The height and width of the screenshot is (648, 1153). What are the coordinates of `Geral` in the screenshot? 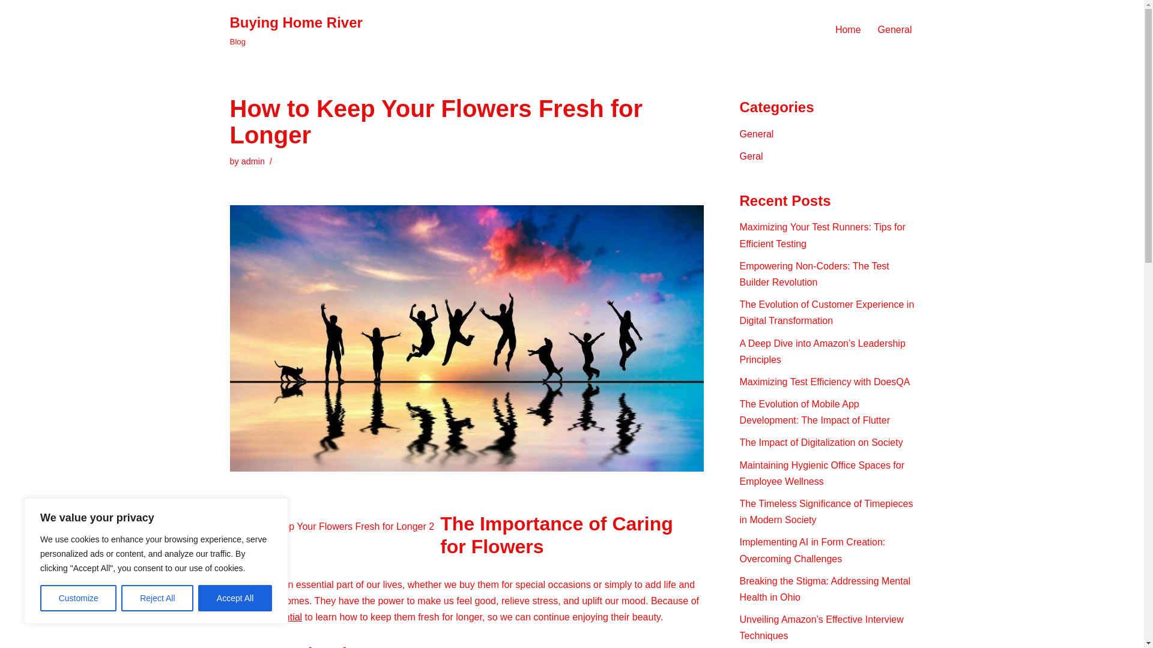 It's located at (895, 29).